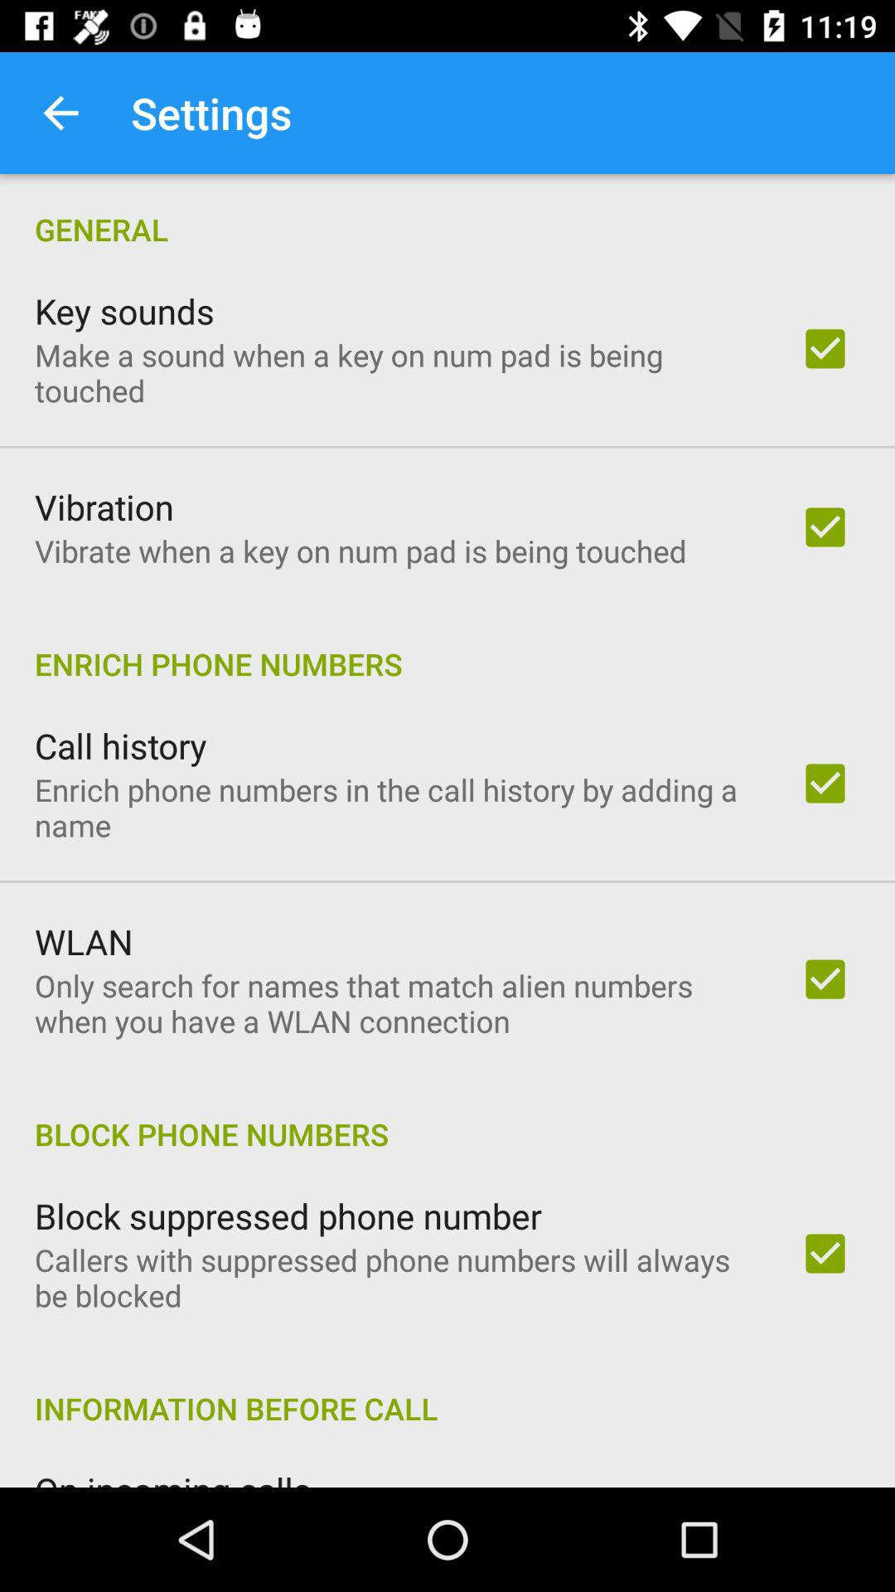 The width and height of the screenshot is (895, 1592). I want to click on turn off icon above vibration icon, so click(395, 372).